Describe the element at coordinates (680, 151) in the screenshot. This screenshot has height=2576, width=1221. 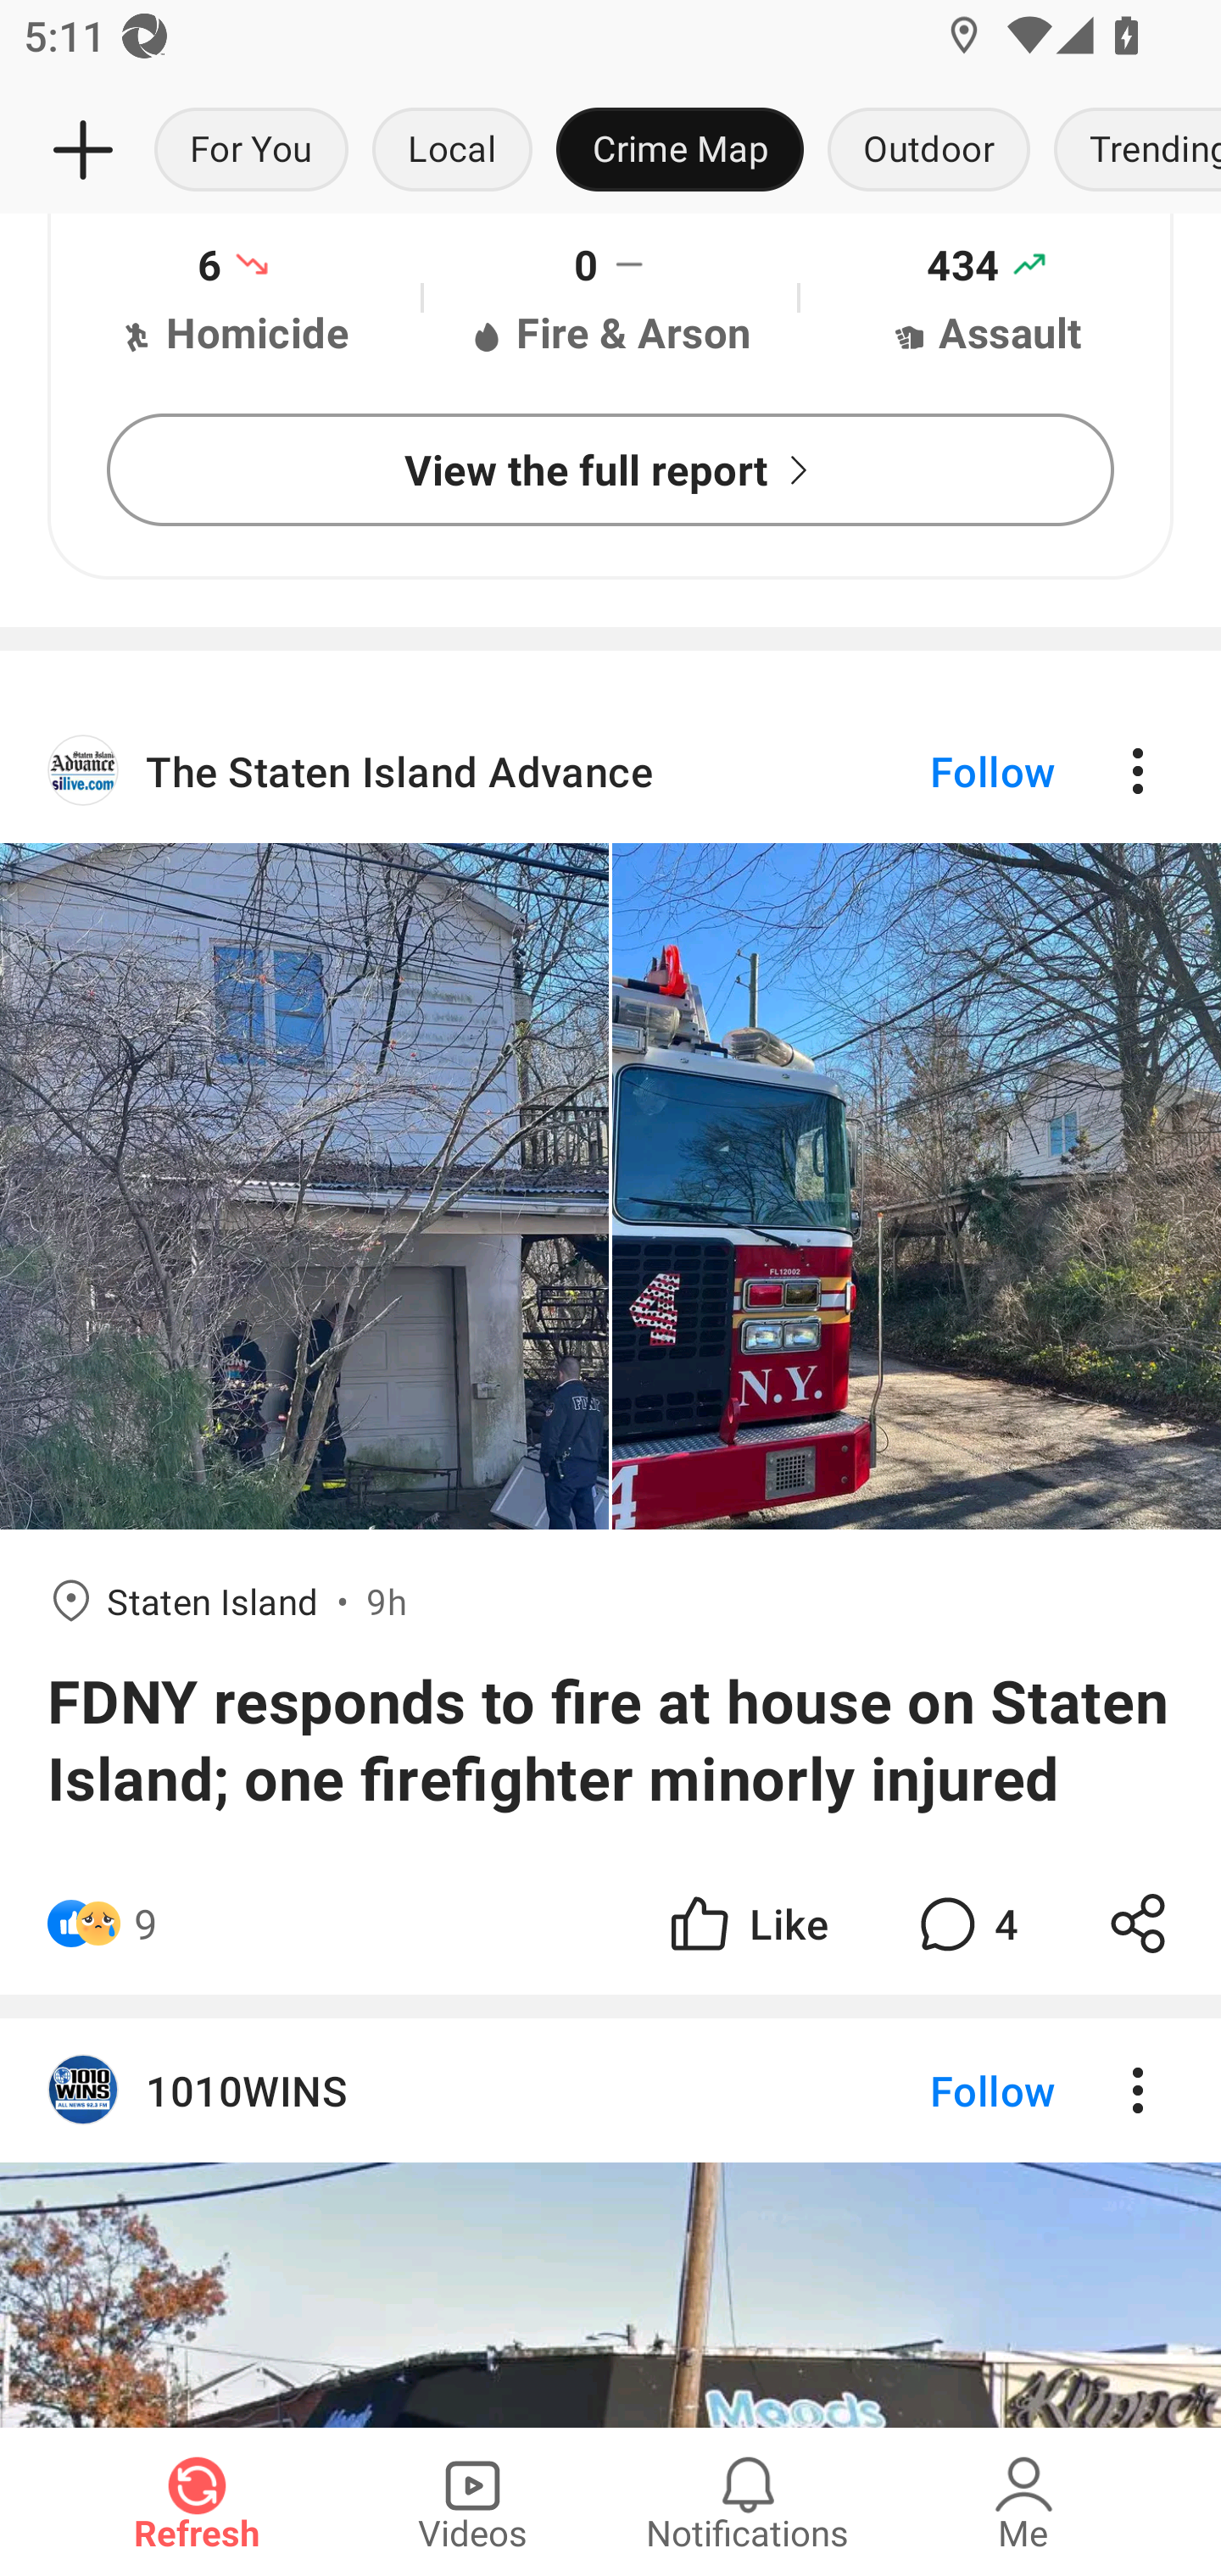
I see `Crime Map` at that location.